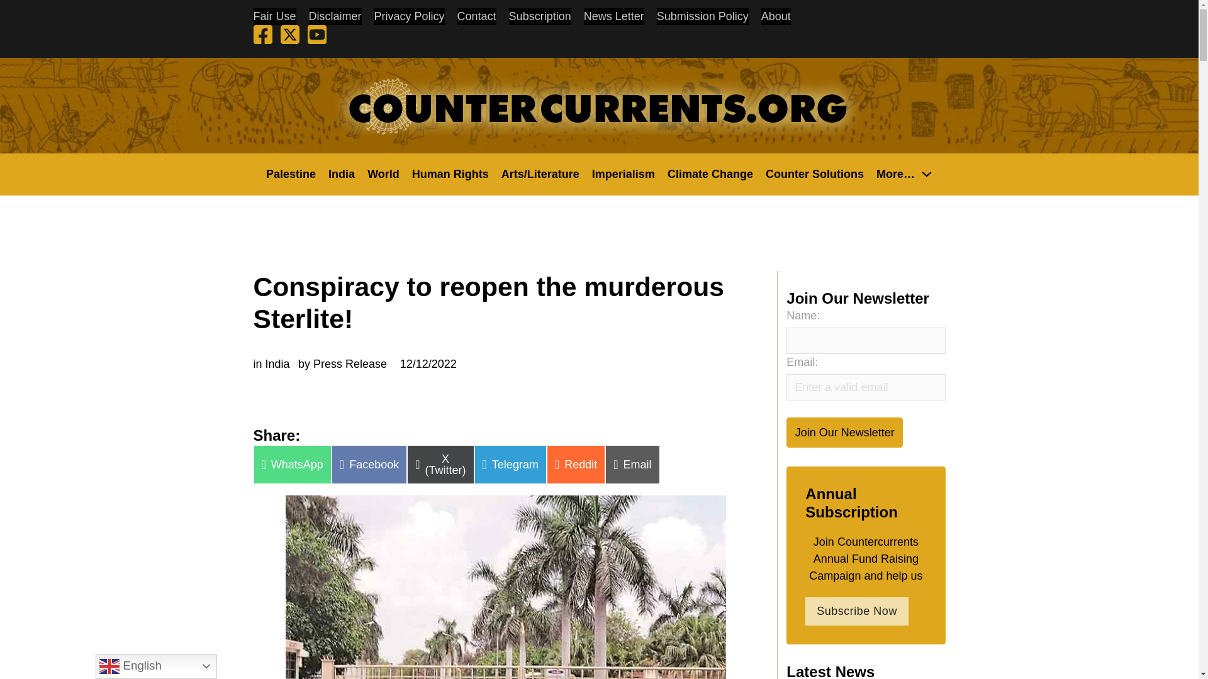 This screenshot has height=679, width=1208. I want to click on News Letter, so click(613, 16).